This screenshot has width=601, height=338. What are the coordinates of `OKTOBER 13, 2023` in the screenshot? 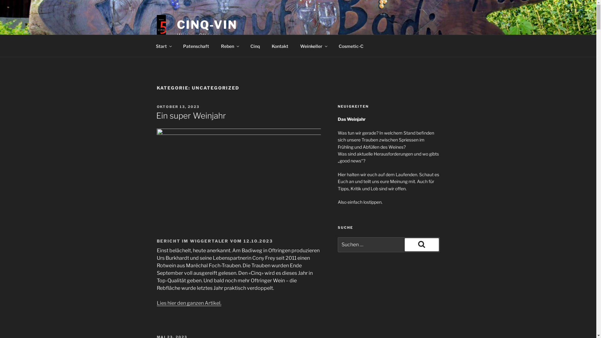 It's located at (178, 107).